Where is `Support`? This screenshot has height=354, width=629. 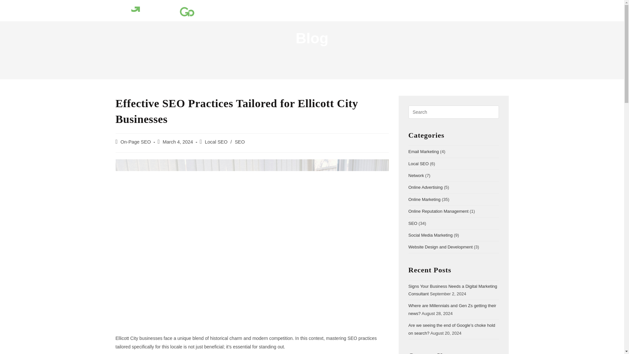
Support is located at coordinates (445, 10).